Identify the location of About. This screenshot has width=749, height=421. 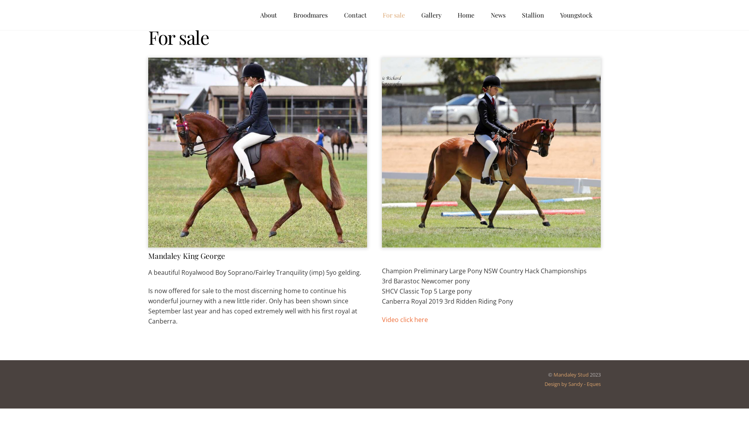
(269, 15).